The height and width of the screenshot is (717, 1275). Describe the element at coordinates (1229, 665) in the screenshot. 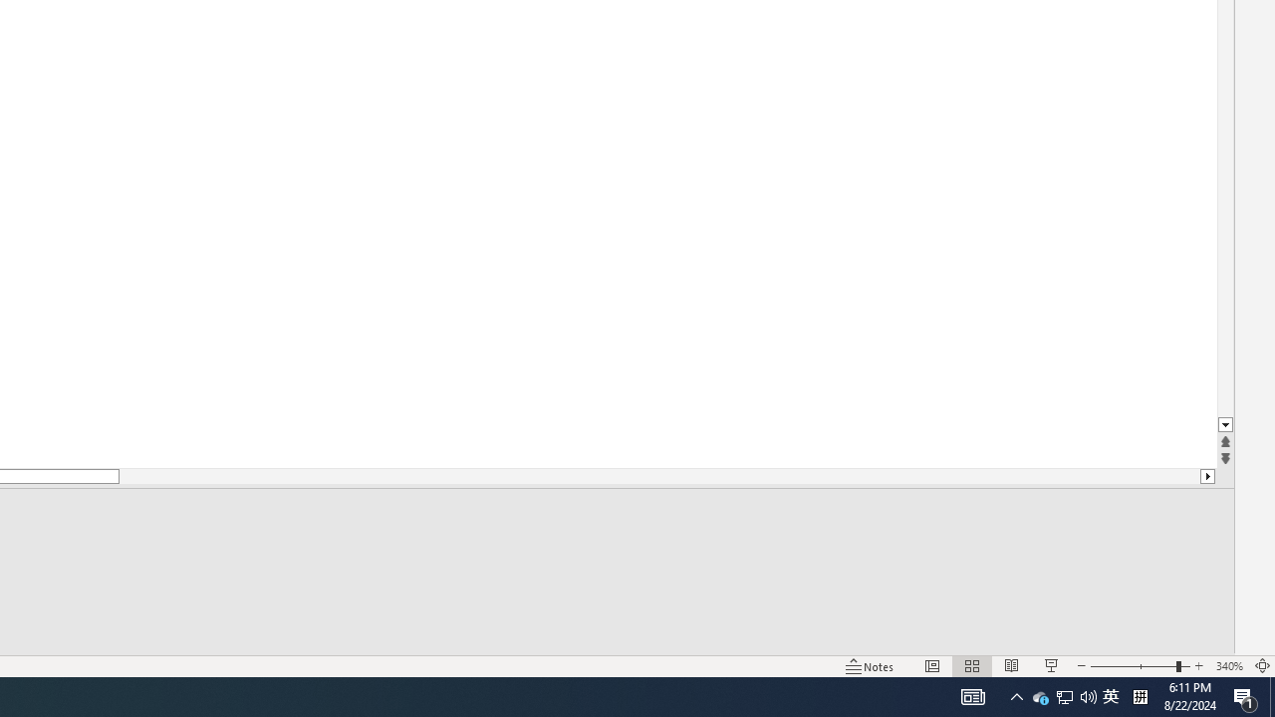

I see `Zoom 340%` at that location.